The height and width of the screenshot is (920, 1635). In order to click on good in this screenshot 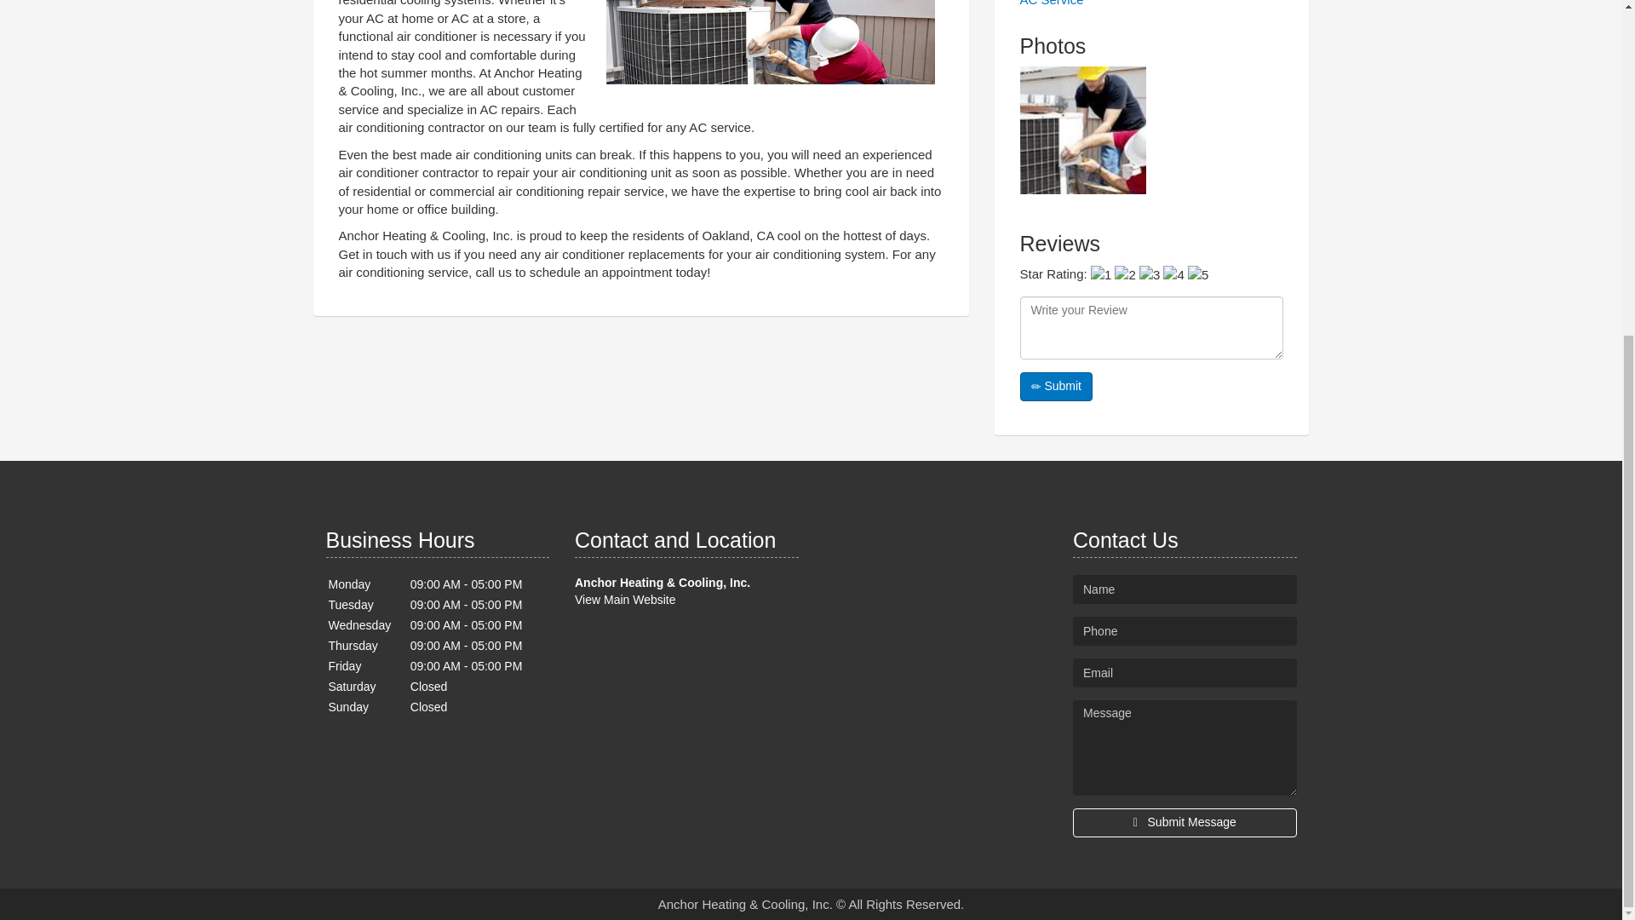, I will do `click(1173, 274)`.